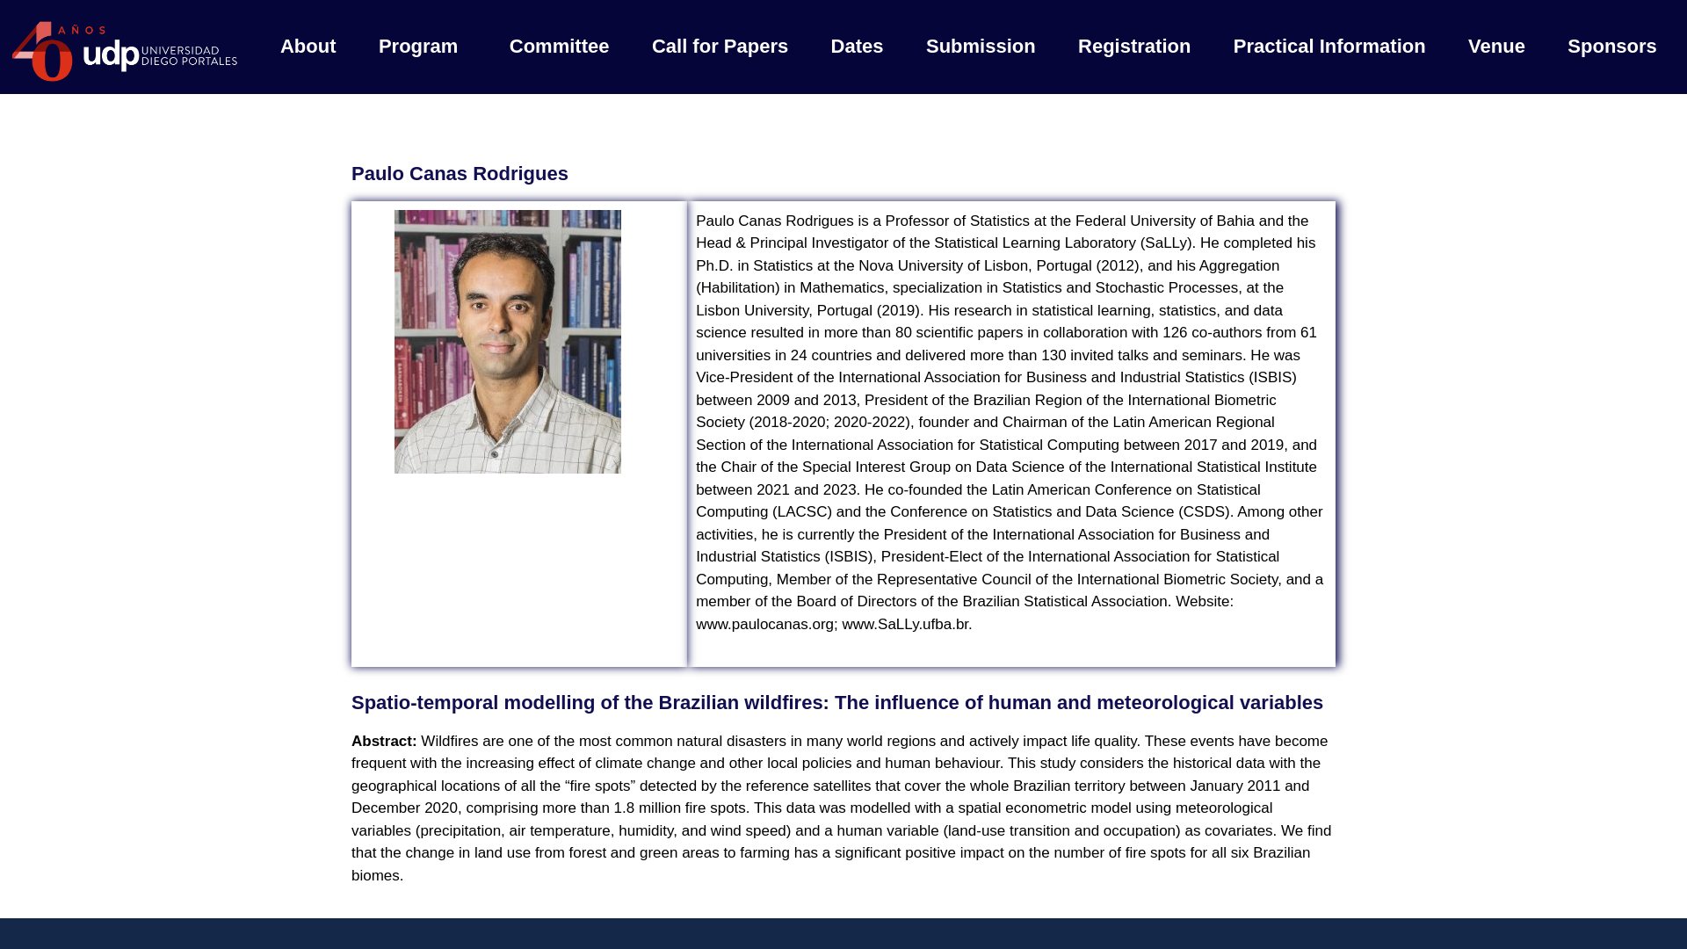 Image resolution: width=1687 pixels, height=949 pixels. What do you see at coordinates (1135, 46) in the screenshot?
I see `Registration` at bounding box center [1135, 46].